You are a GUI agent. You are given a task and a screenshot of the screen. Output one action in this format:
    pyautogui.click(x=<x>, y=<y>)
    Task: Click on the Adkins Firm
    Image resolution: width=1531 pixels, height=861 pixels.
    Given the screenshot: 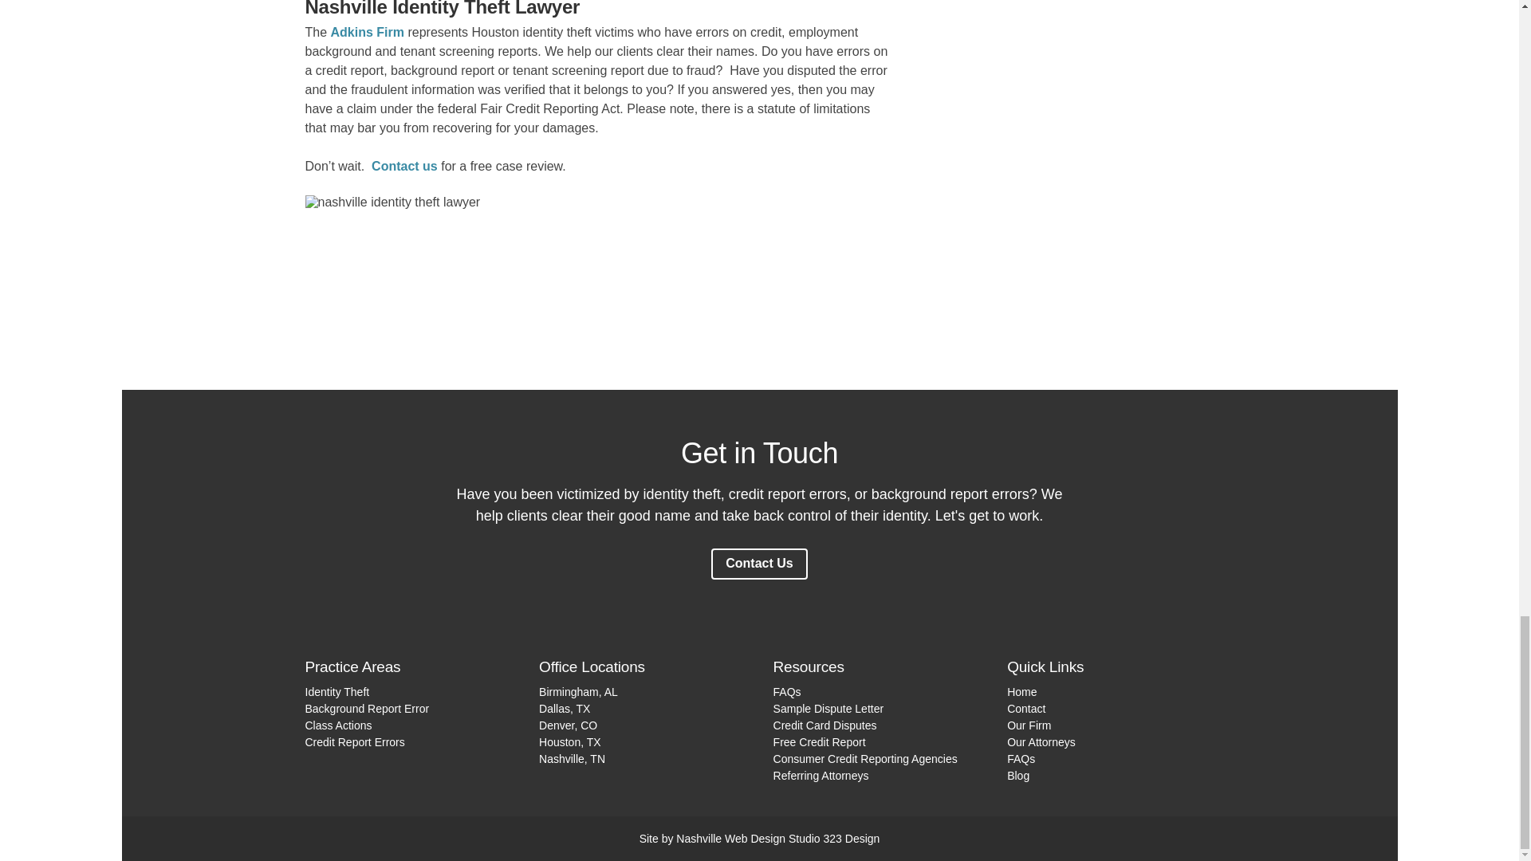 What is the action you would take?
    pyautogui.click(x=367, y=32)
    